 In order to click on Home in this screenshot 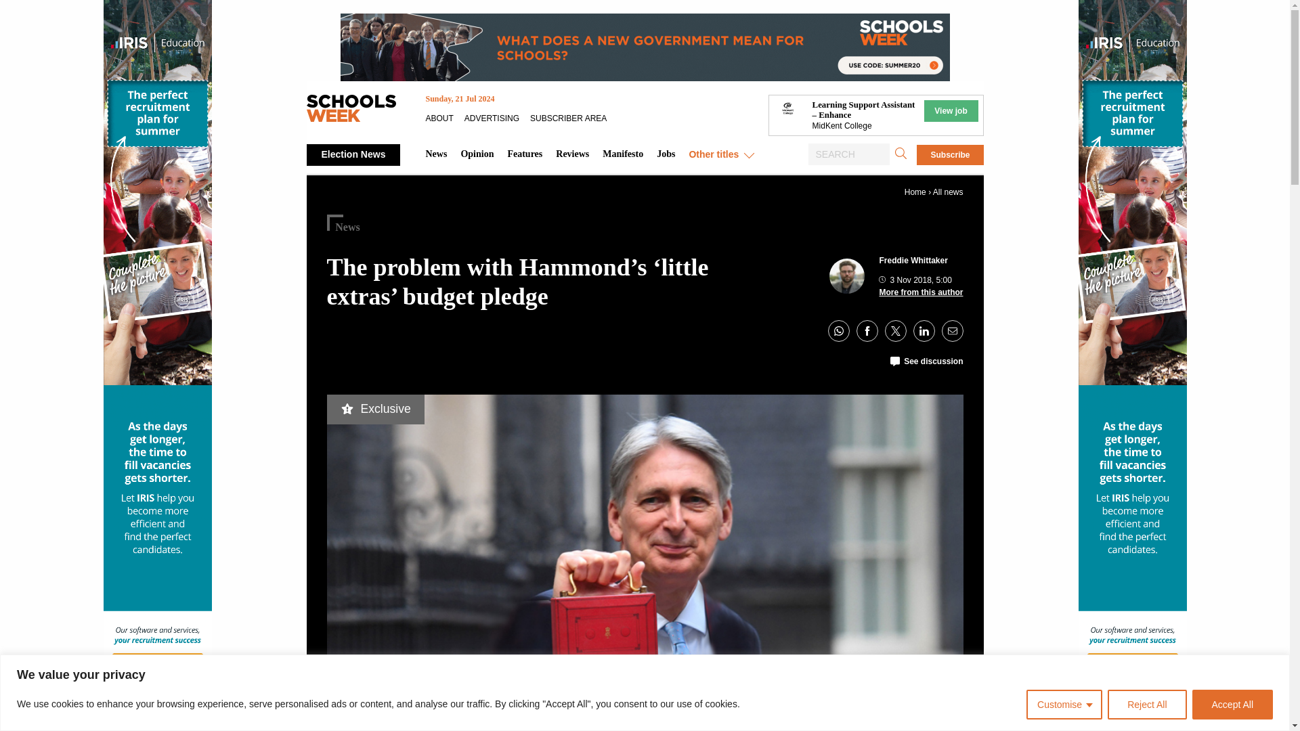, I will do `click(915, 192)`.